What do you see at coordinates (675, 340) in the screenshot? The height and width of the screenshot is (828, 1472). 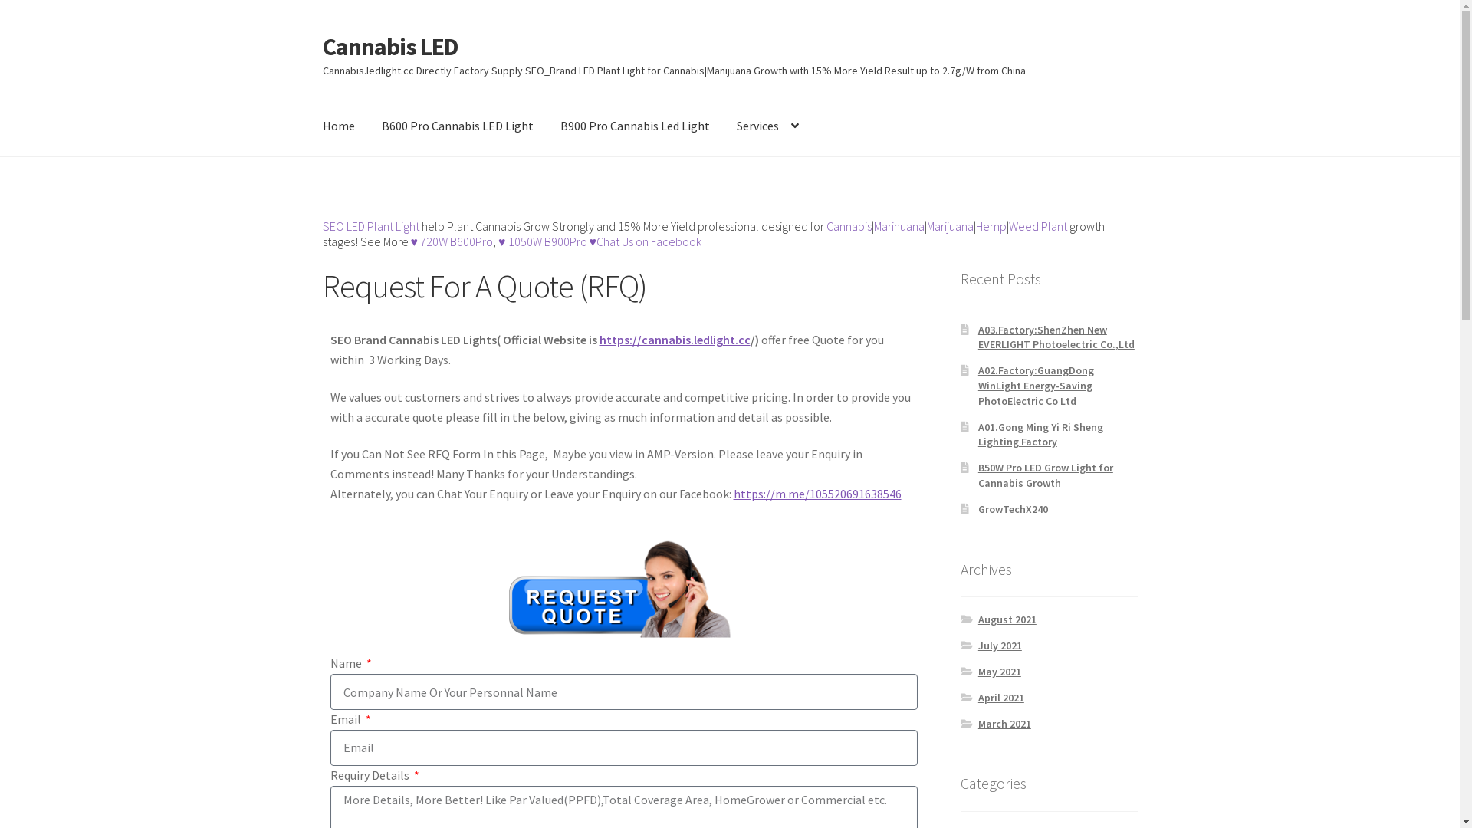 I see `https://cannabis.ledlight.cc` at bounding box center [675, 340].